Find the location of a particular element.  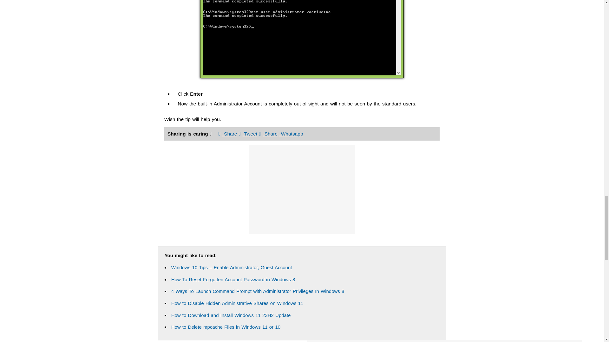

Advertisement is located at coordinates (302, 189).